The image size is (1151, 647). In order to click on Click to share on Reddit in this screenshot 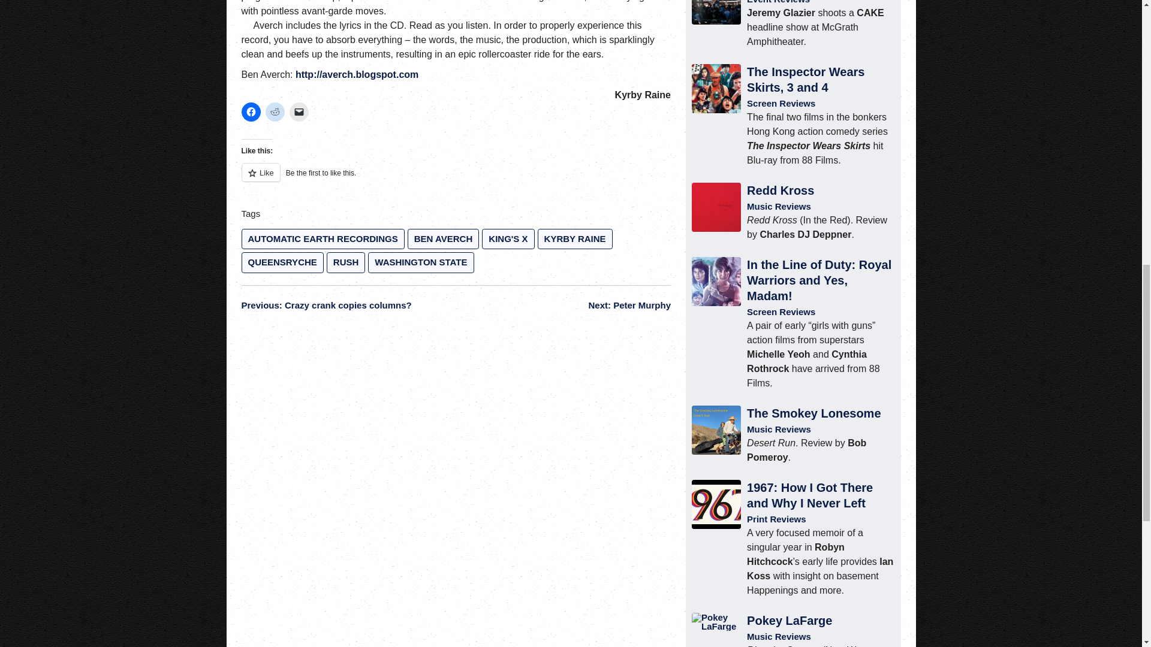, I will do `click(275, 111)`.